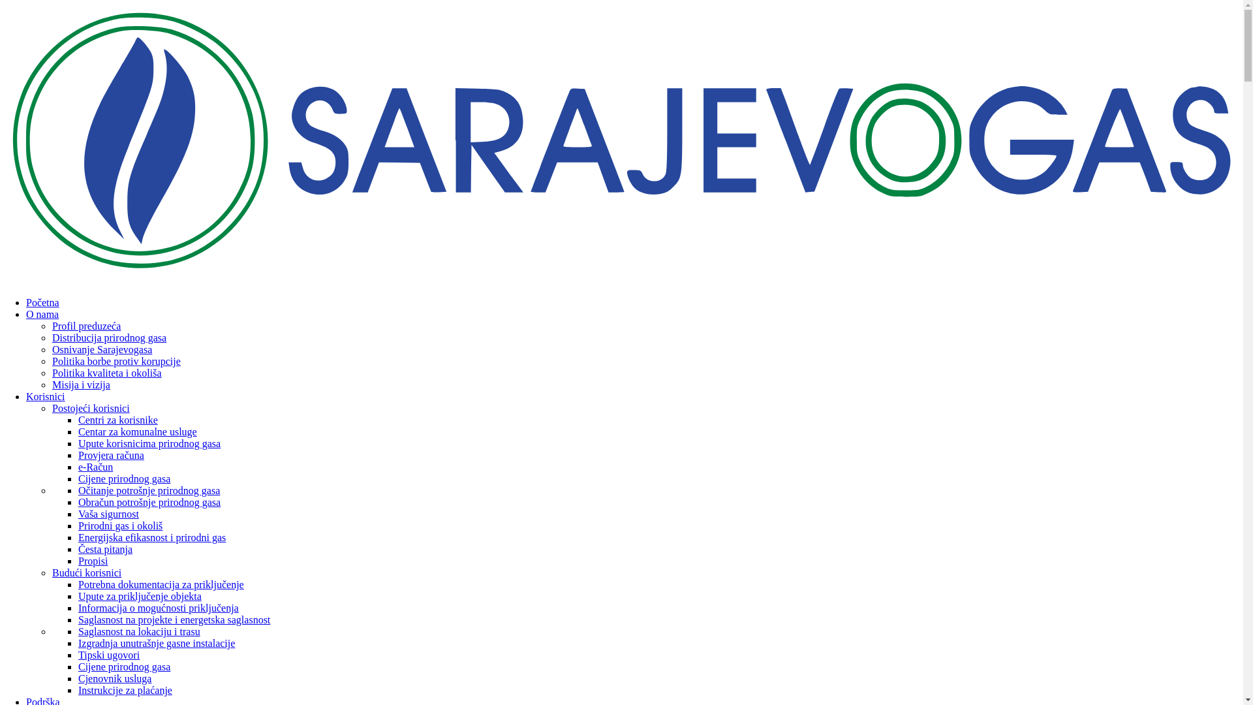  What do you see at coordinates (46, 397) in the screenshot?
I see `Korisnici` at bounding box center [46, 397].